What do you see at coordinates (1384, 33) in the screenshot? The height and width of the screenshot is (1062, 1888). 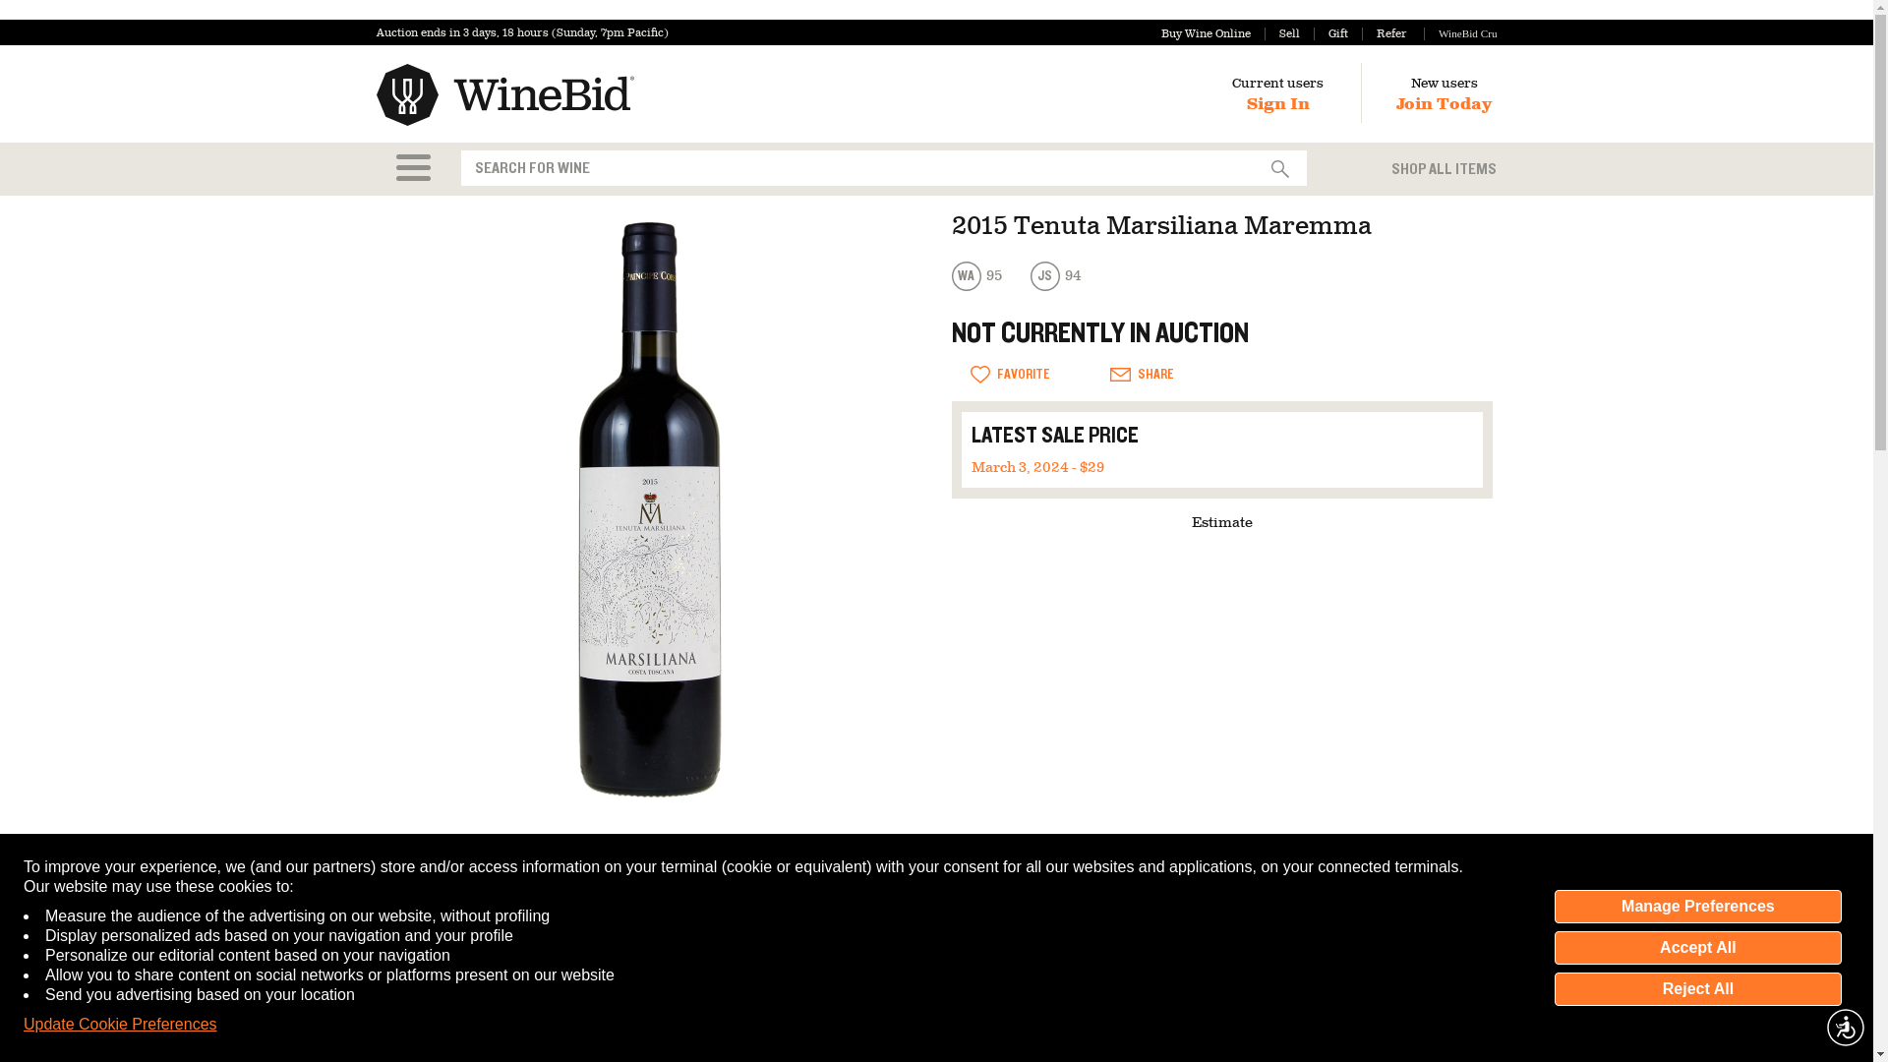 I see `Refer` at bounding box center [1384, 33].